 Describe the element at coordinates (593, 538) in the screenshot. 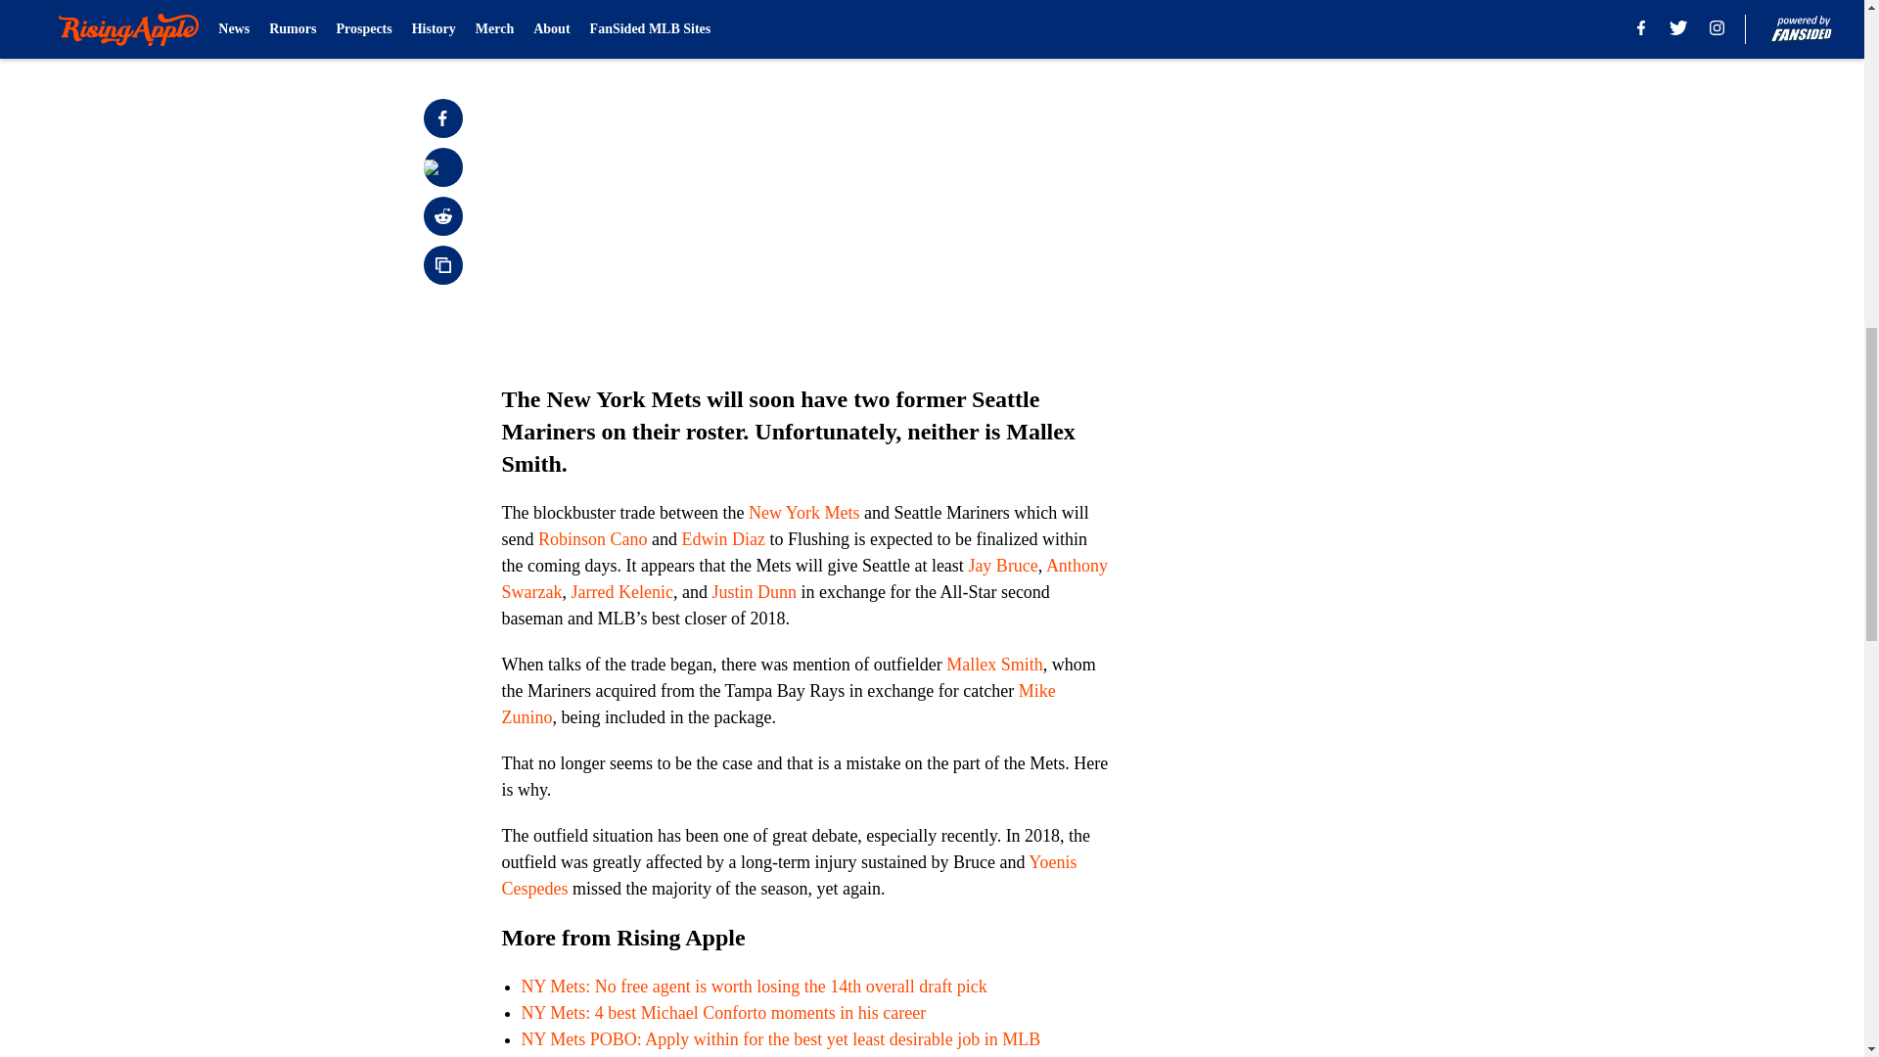

I see `Robinson Cano` at that location.